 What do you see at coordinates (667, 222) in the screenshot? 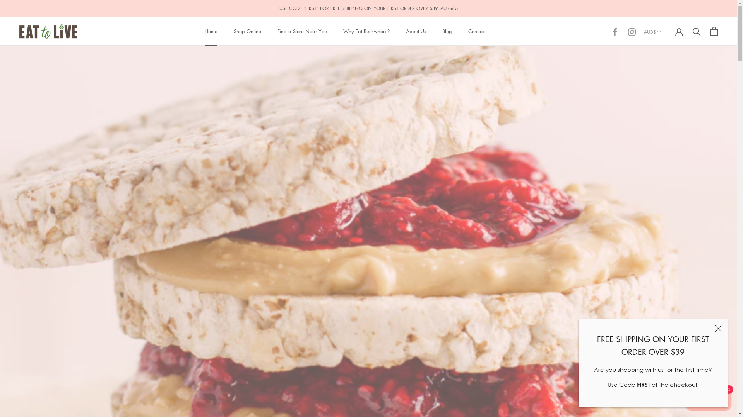
I see `BSD` at bounding box center [667, 222].